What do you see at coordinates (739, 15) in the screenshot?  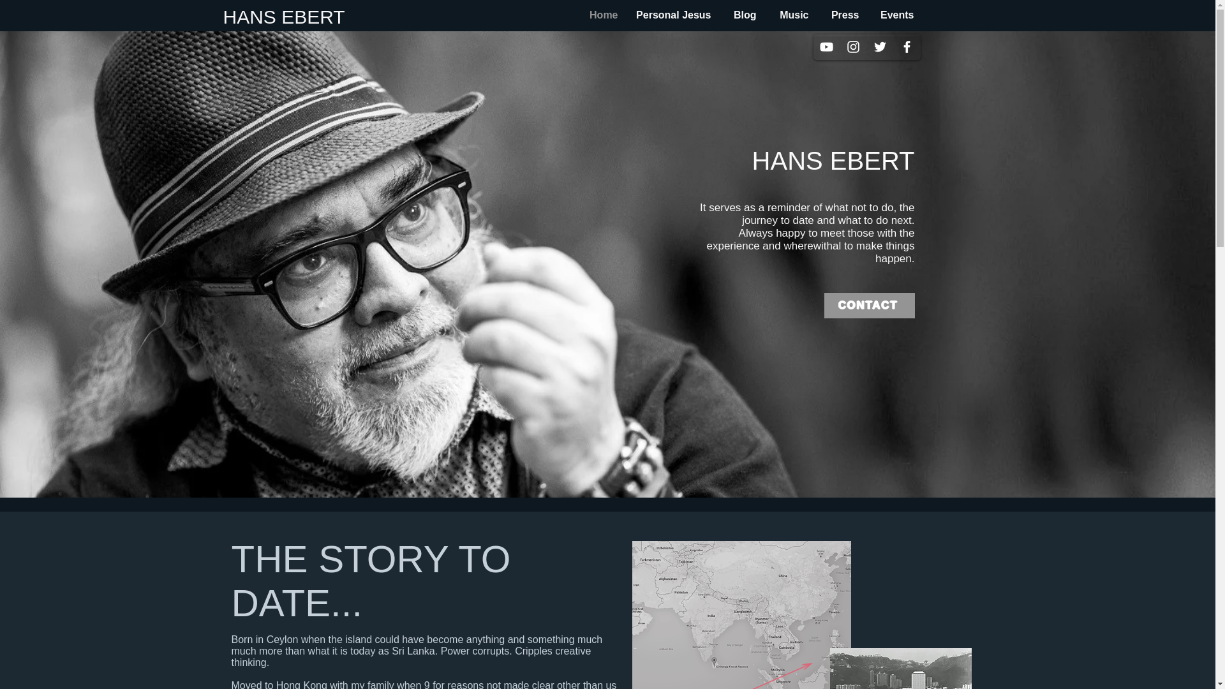 I see `Blog` at bounding box center [739, 15].